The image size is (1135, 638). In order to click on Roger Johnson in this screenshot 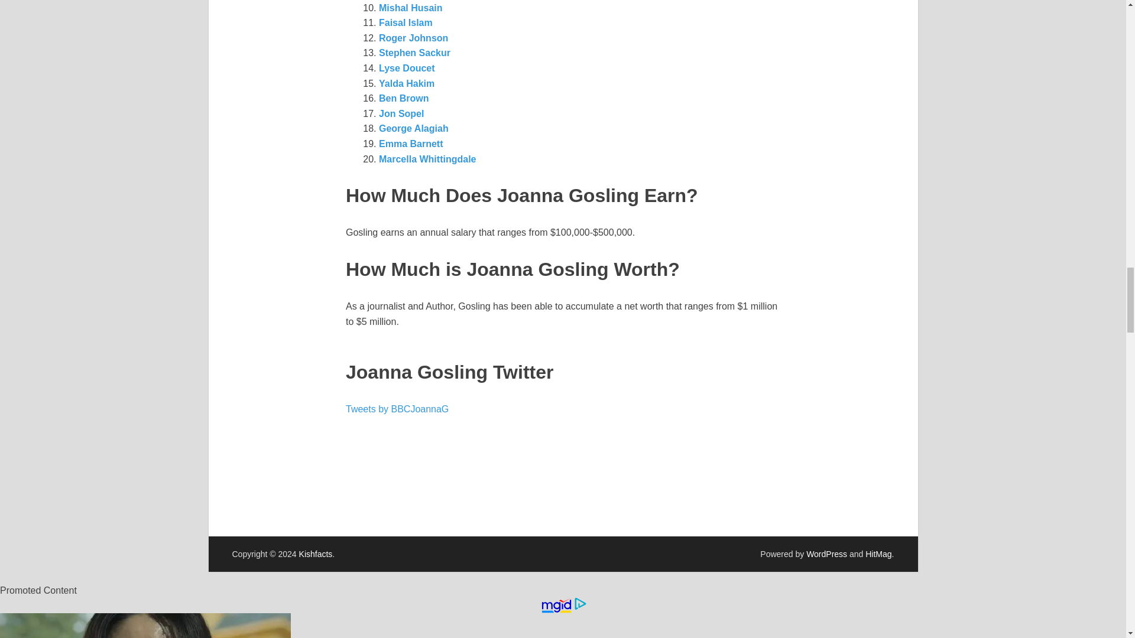, I will do `click(414, 38)`.